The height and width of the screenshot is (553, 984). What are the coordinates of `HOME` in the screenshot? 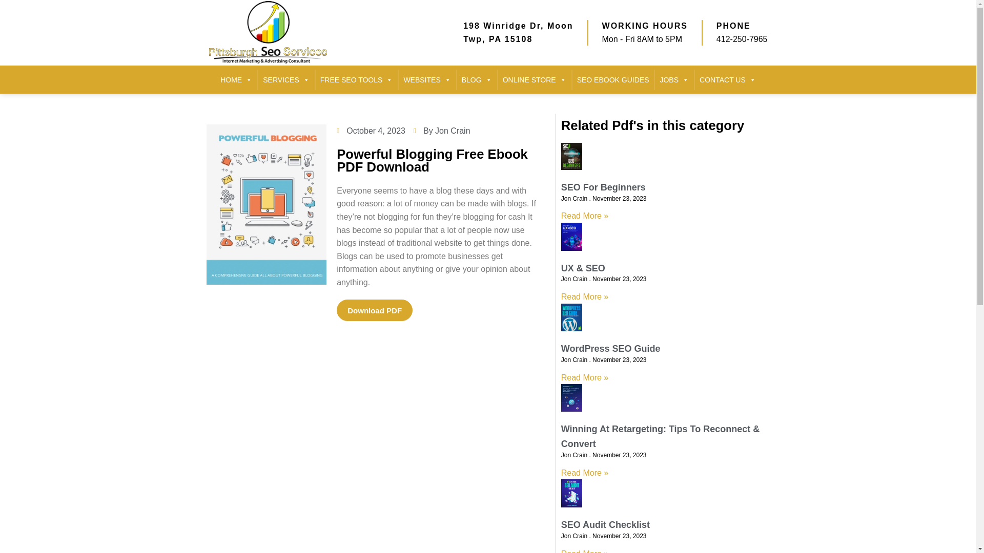 It's located at (236, 80).